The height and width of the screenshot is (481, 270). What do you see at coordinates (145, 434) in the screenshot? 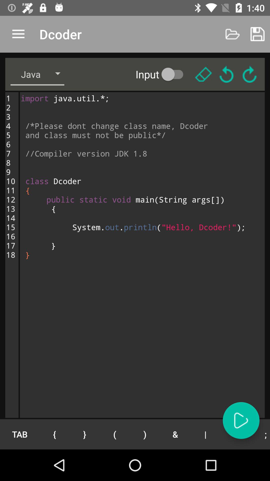
I see `turn off item next to &` at bounding box center [145, 434].